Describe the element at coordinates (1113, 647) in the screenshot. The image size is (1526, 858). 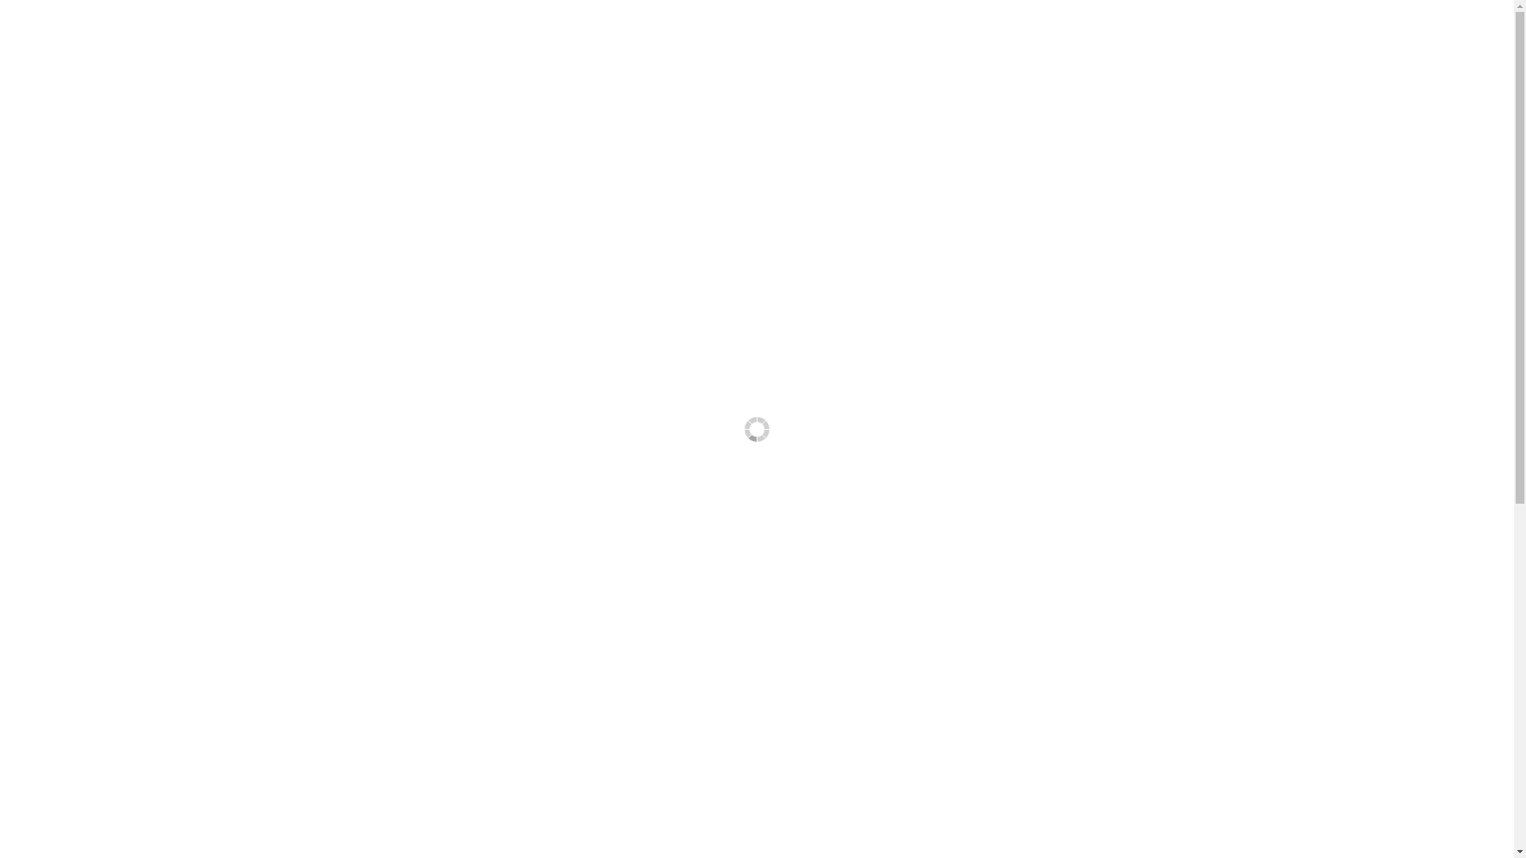
I see `Russell Lea, NSW 2046` at that location.